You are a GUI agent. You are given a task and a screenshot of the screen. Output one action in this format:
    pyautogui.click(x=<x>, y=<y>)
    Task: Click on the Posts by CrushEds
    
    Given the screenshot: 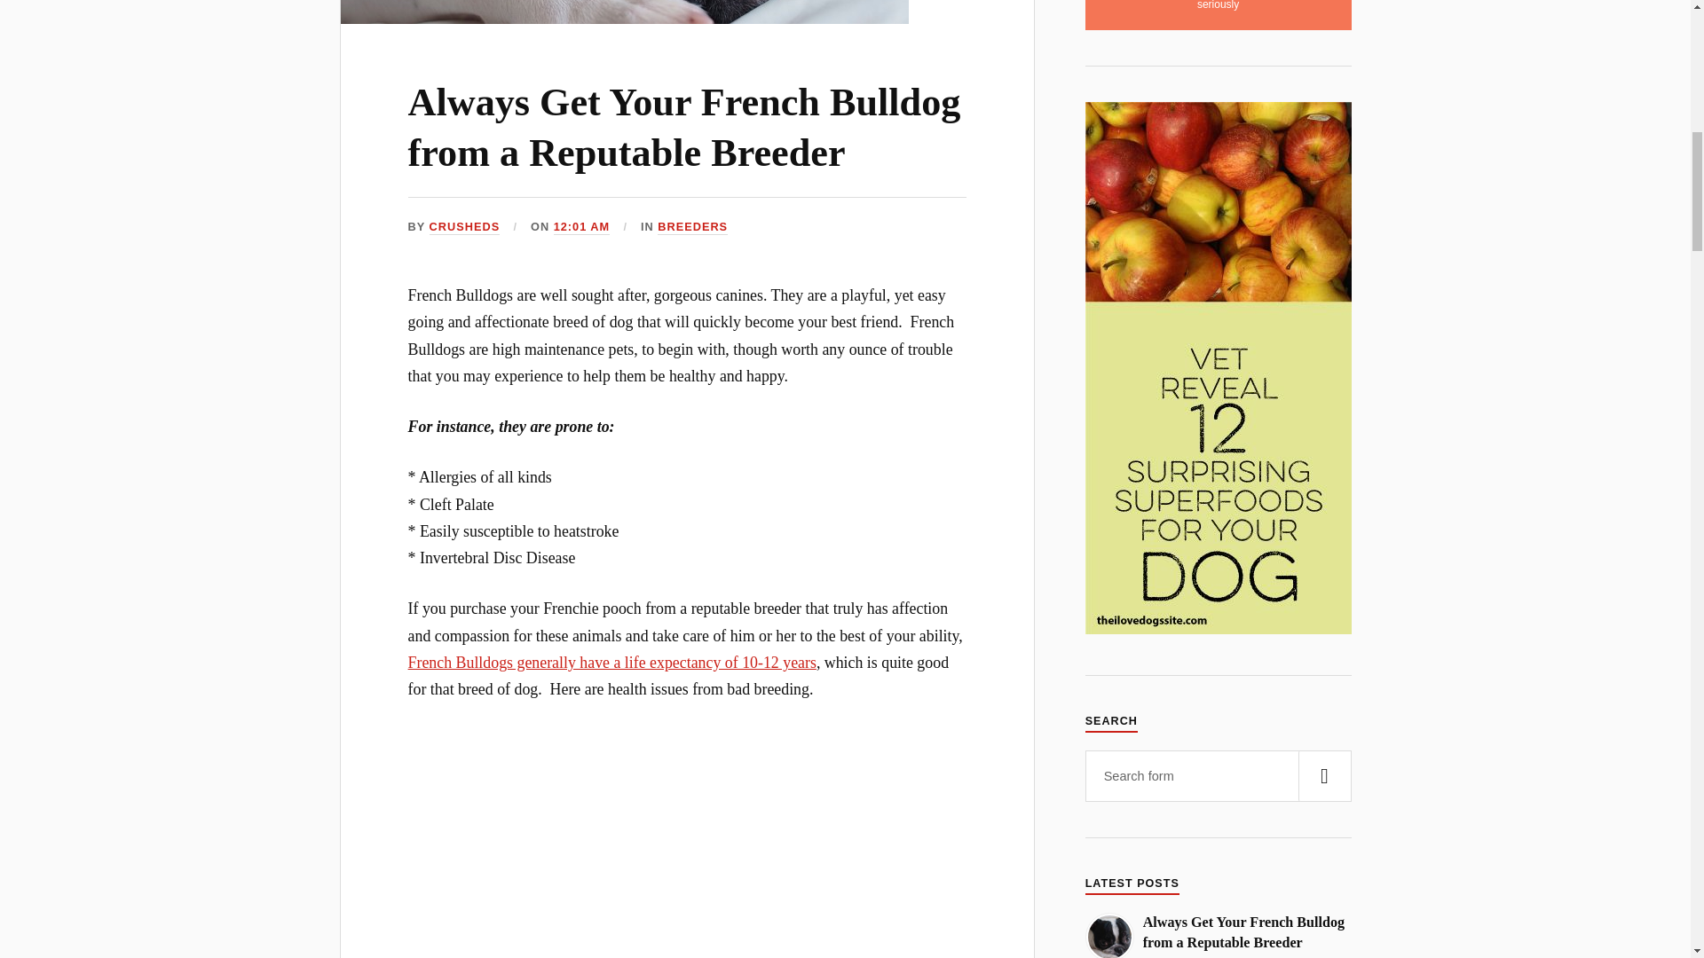 What is the action you would take?
    pyautogui.click(x=465, y=227)
    